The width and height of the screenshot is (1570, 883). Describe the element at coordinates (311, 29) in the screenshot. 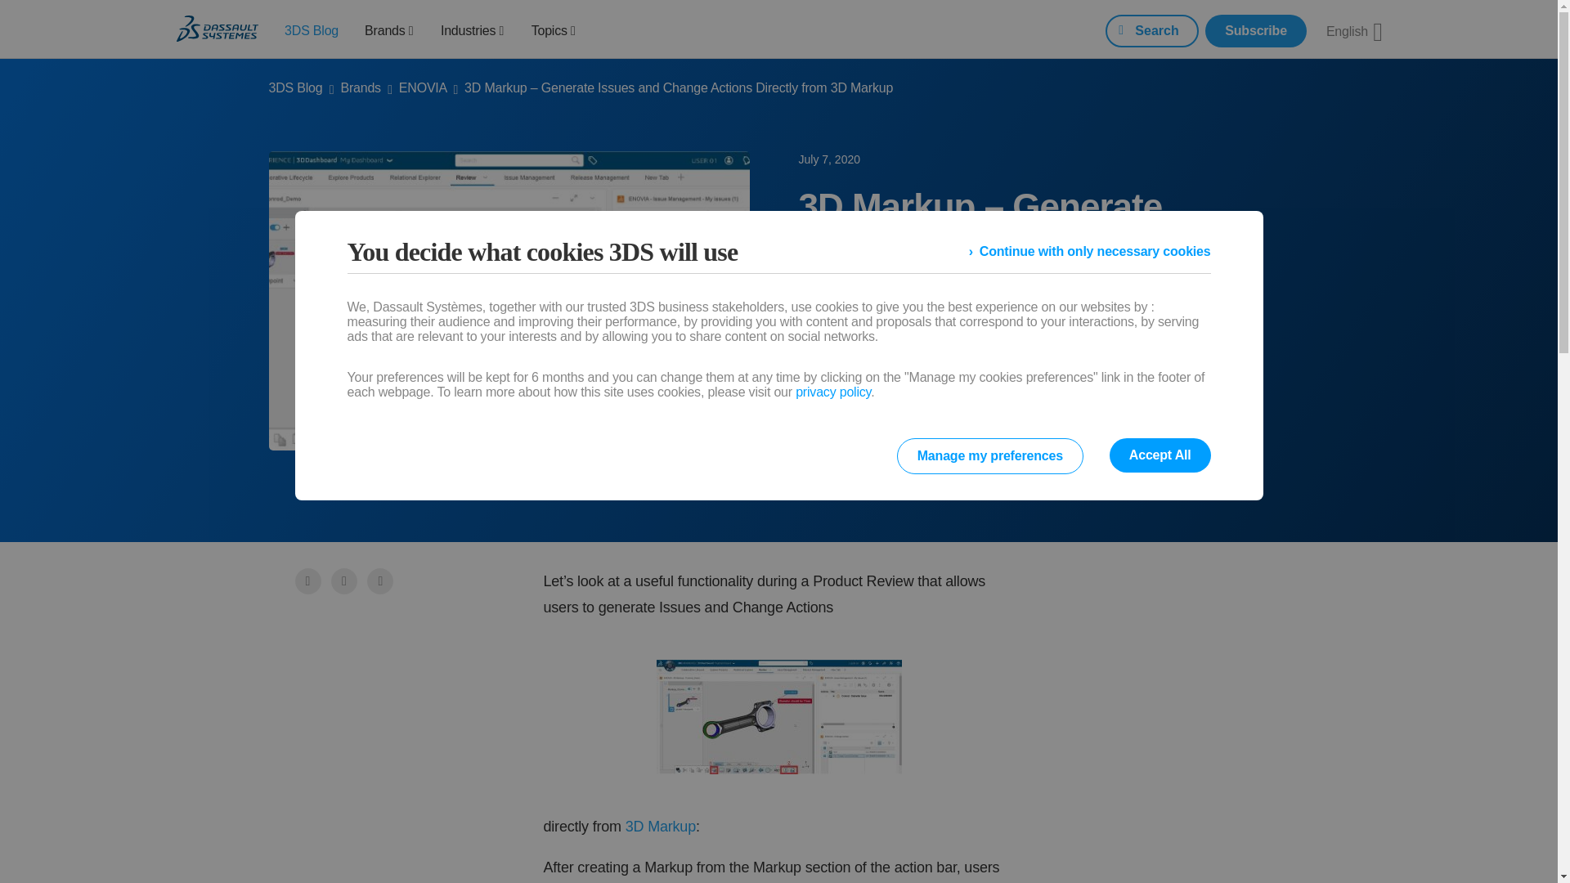

I see `3DS Blog` at that location.